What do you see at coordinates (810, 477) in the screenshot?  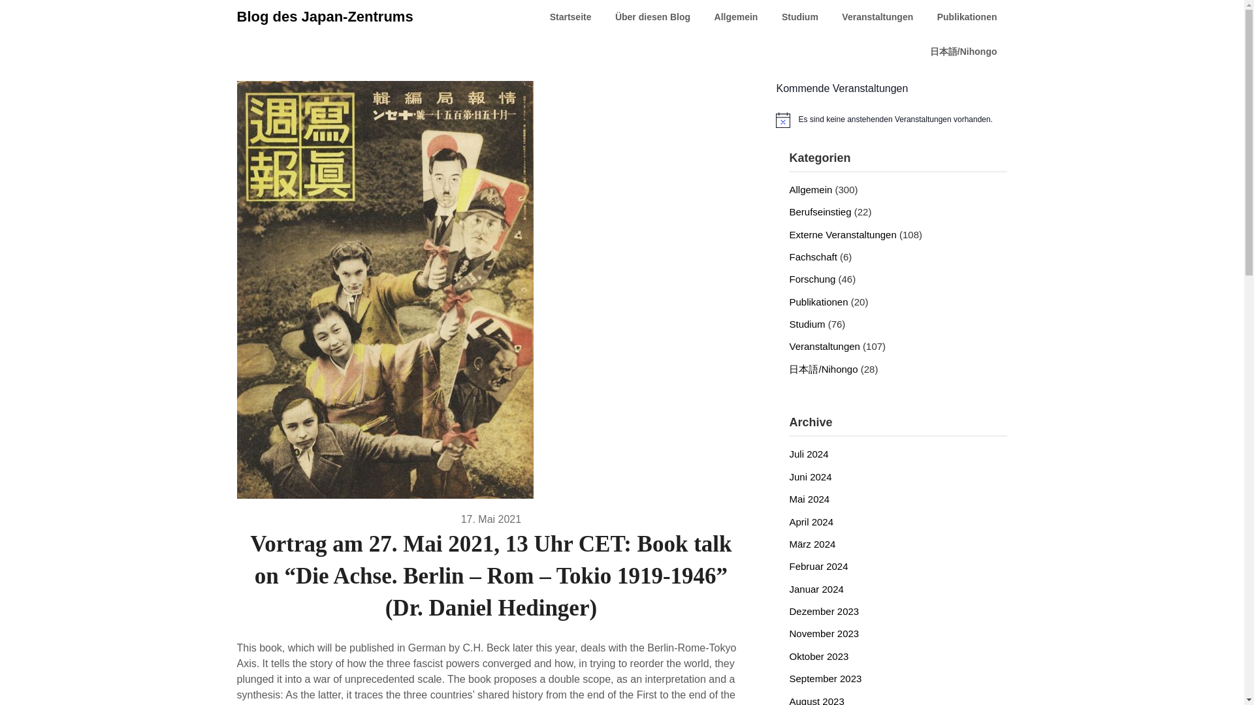 I see `Juni 2024` at bounding box center [810, 477].